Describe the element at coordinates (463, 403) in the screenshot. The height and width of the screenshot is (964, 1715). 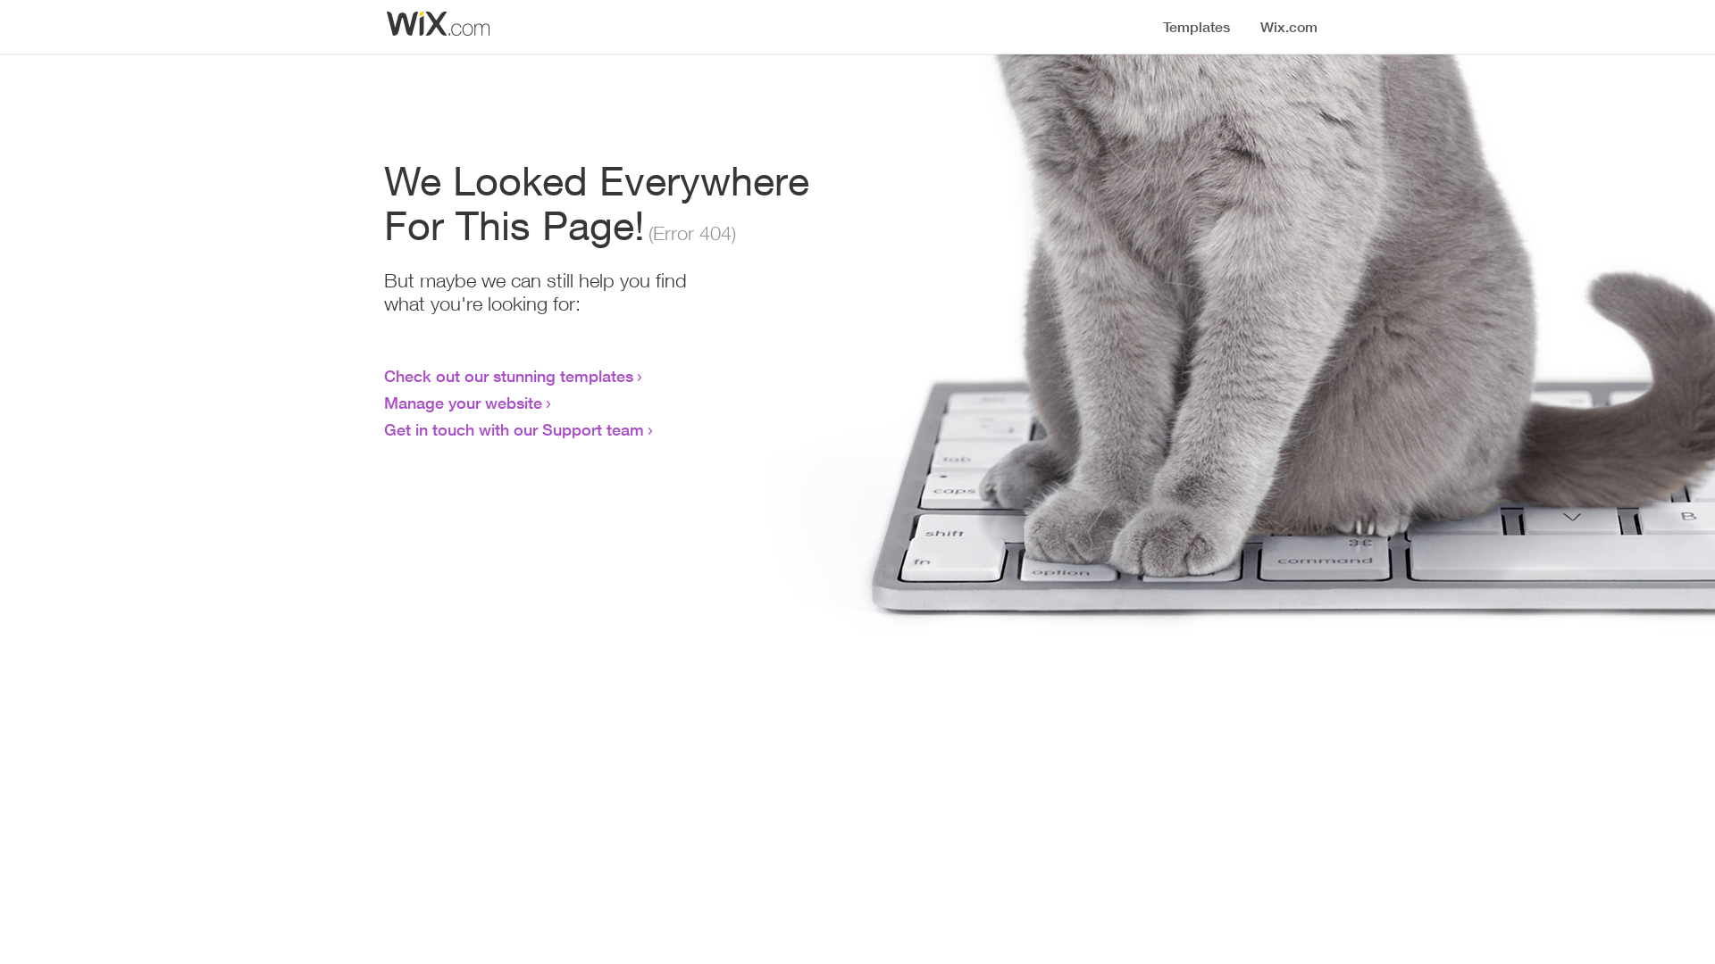
I see `Manage your website` at that location.